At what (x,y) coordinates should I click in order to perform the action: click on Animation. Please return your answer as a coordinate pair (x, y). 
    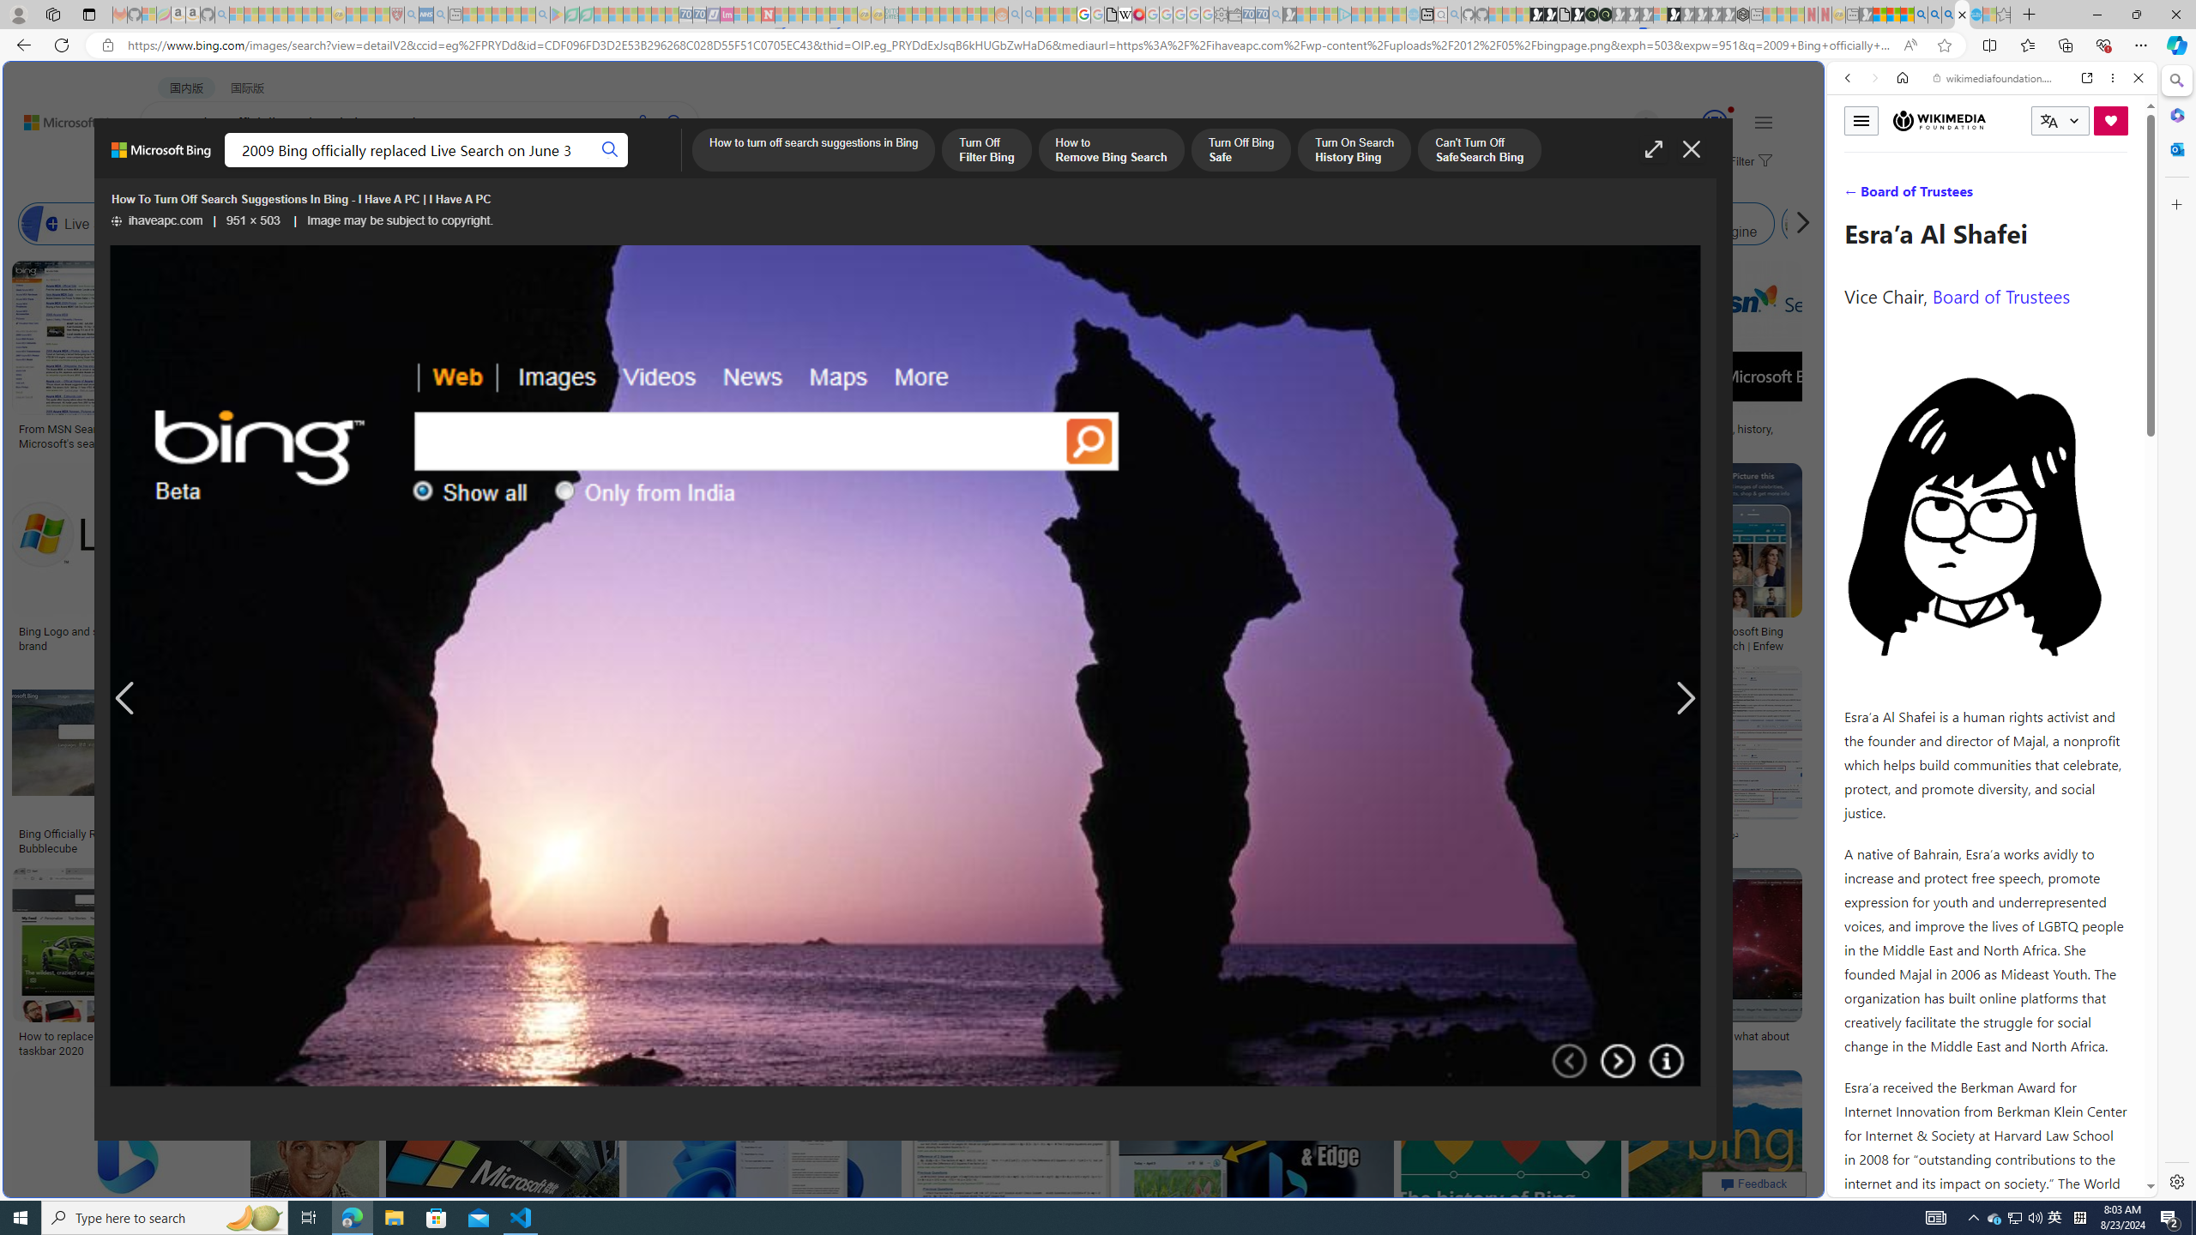
    Looking at the image, I should click on (1731, 110).